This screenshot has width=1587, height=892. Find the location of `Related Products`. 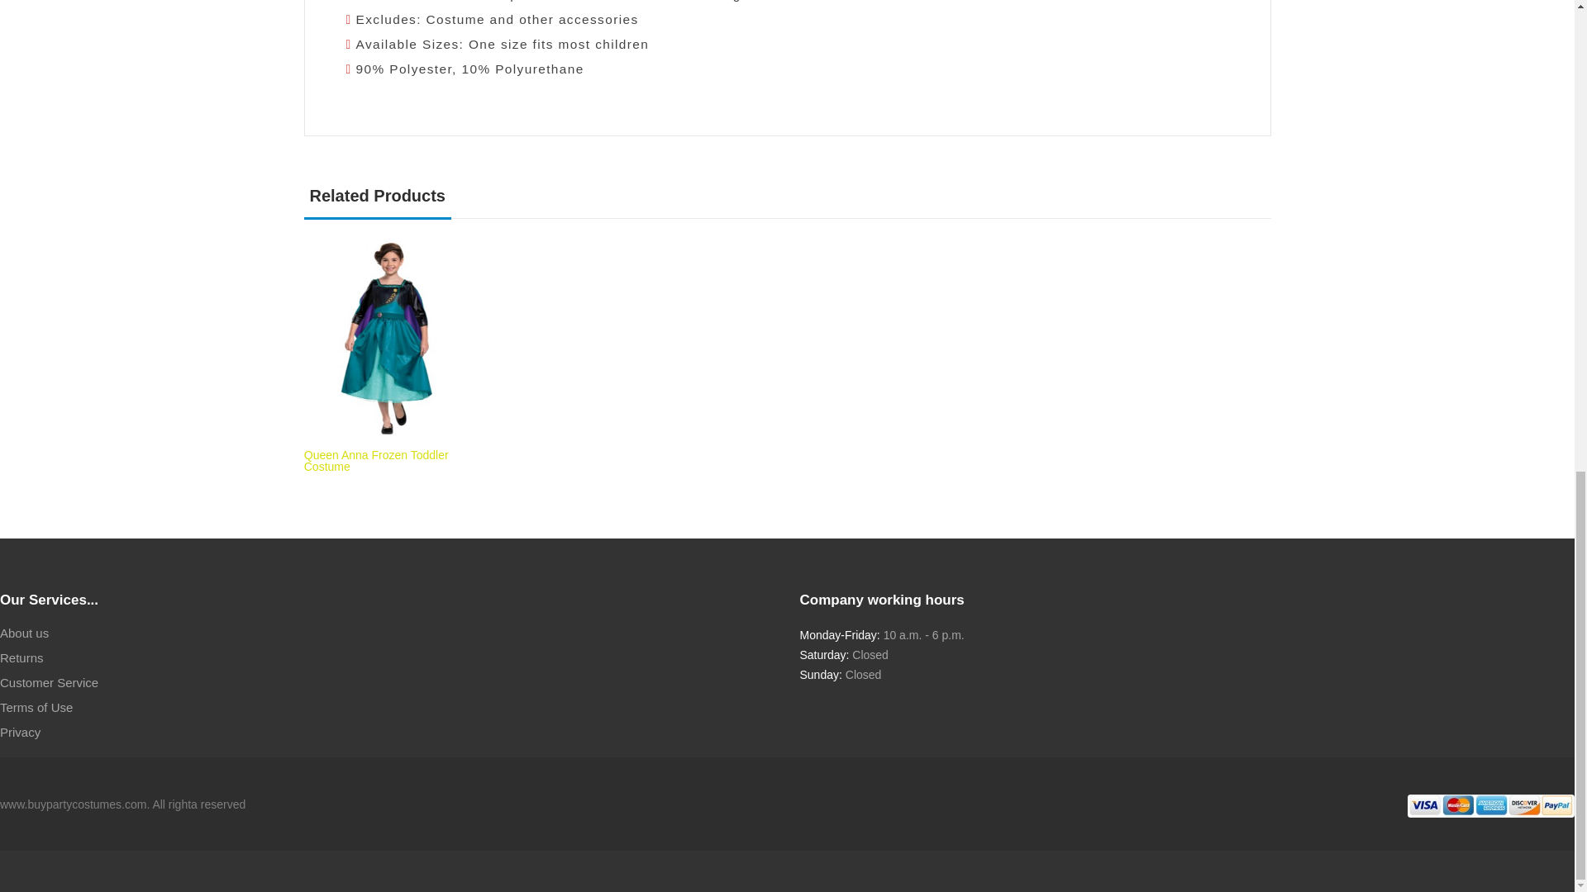

Related Products is located at coordinates (377, 202).